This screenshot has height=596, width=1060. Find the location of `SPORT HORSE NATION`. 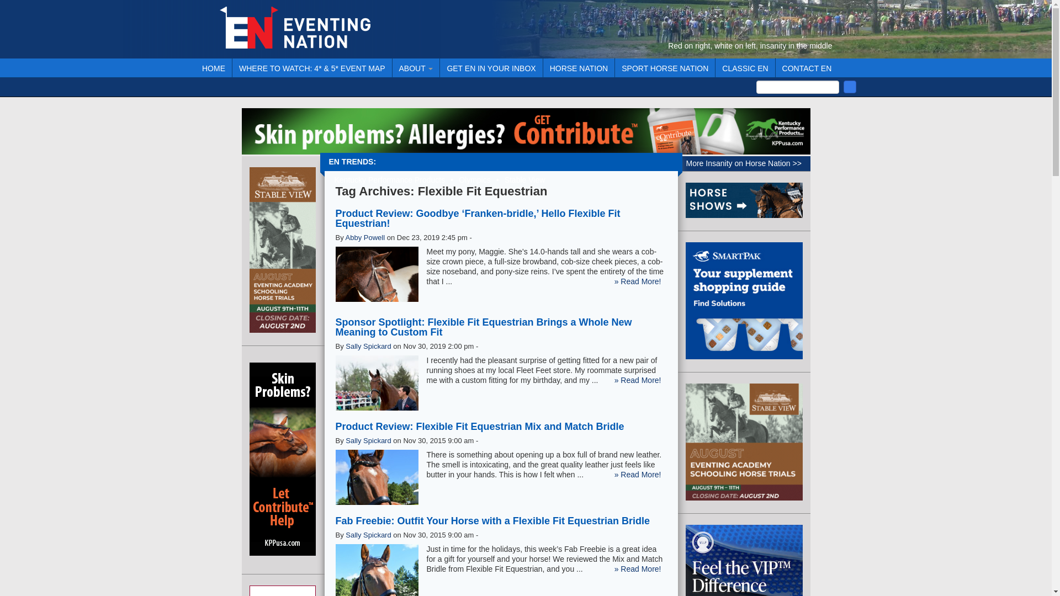

SPORT HORSE NATION is located at coordinates (665, 67).